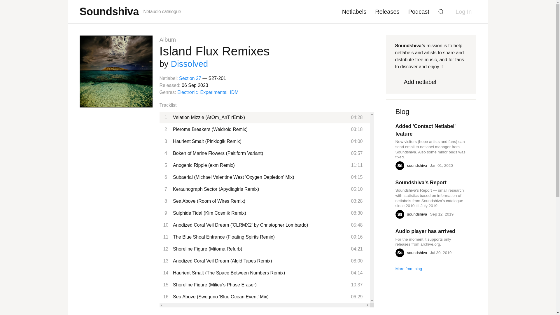 This screenshot has width=560, height=315. I want to click on Soundshiva, so click(109, 11).